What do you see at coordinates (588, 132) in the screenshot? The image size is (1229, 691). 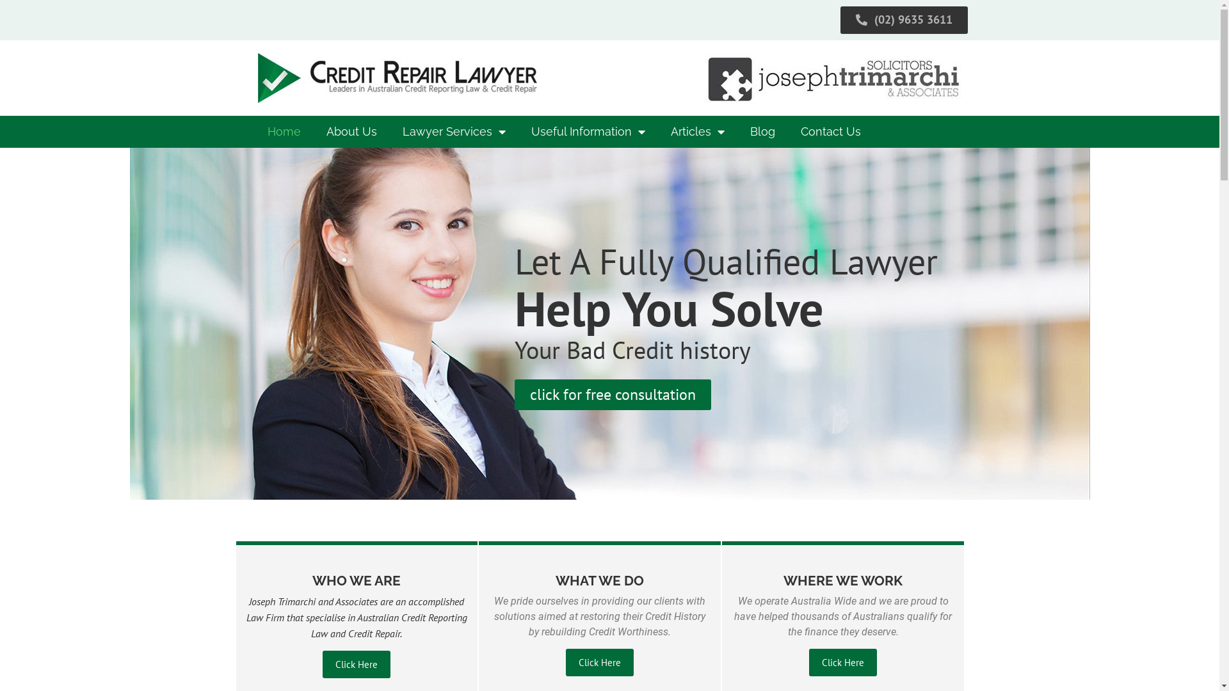 I see `Useful Information` at bounding box center [588, 132].